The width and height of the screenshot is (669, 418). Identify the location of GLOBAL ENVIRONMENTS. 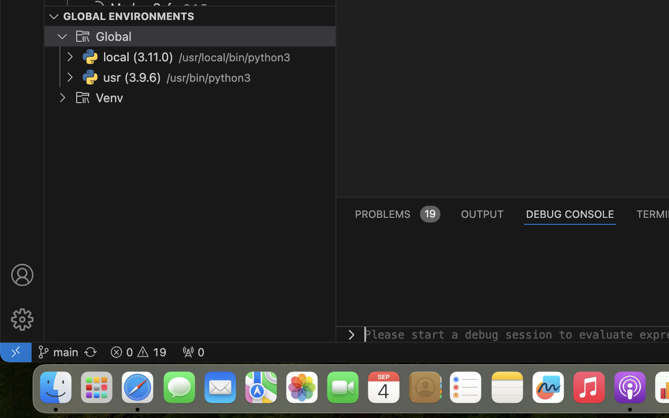
(129, 16).